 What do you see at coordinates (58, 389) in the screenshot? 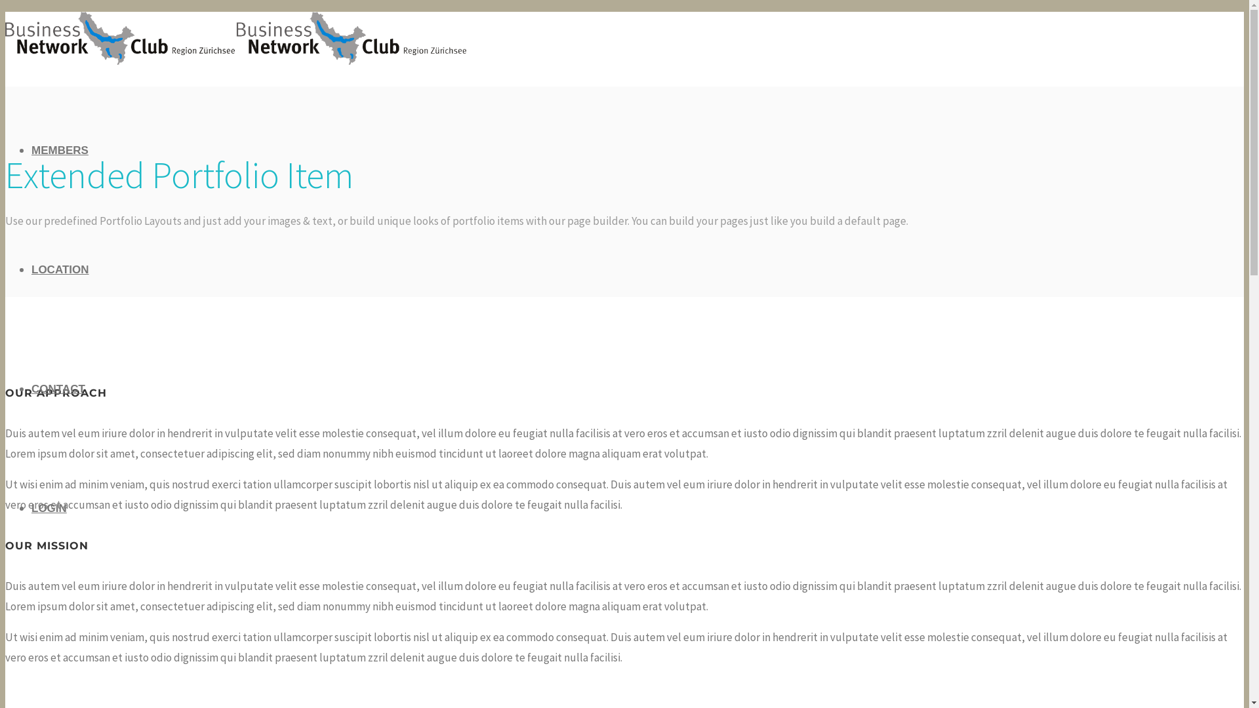
I see `CONTACT` at bounding box center [58, 389].